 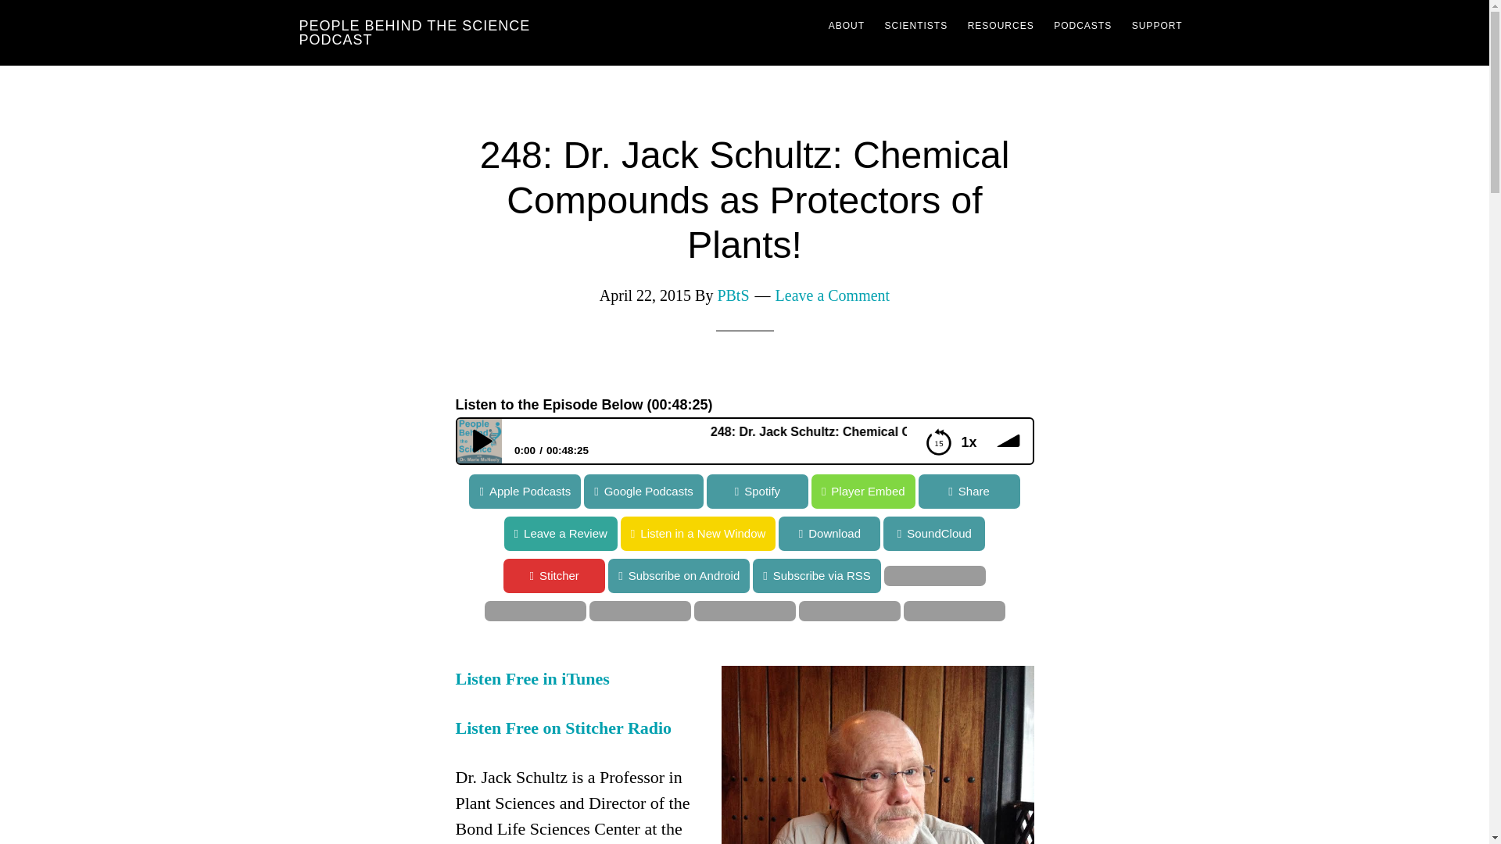 What do you see at coordinates (51, 533) in the screenshot?
I see `SoundCloud` at bounding box center [51, 533].